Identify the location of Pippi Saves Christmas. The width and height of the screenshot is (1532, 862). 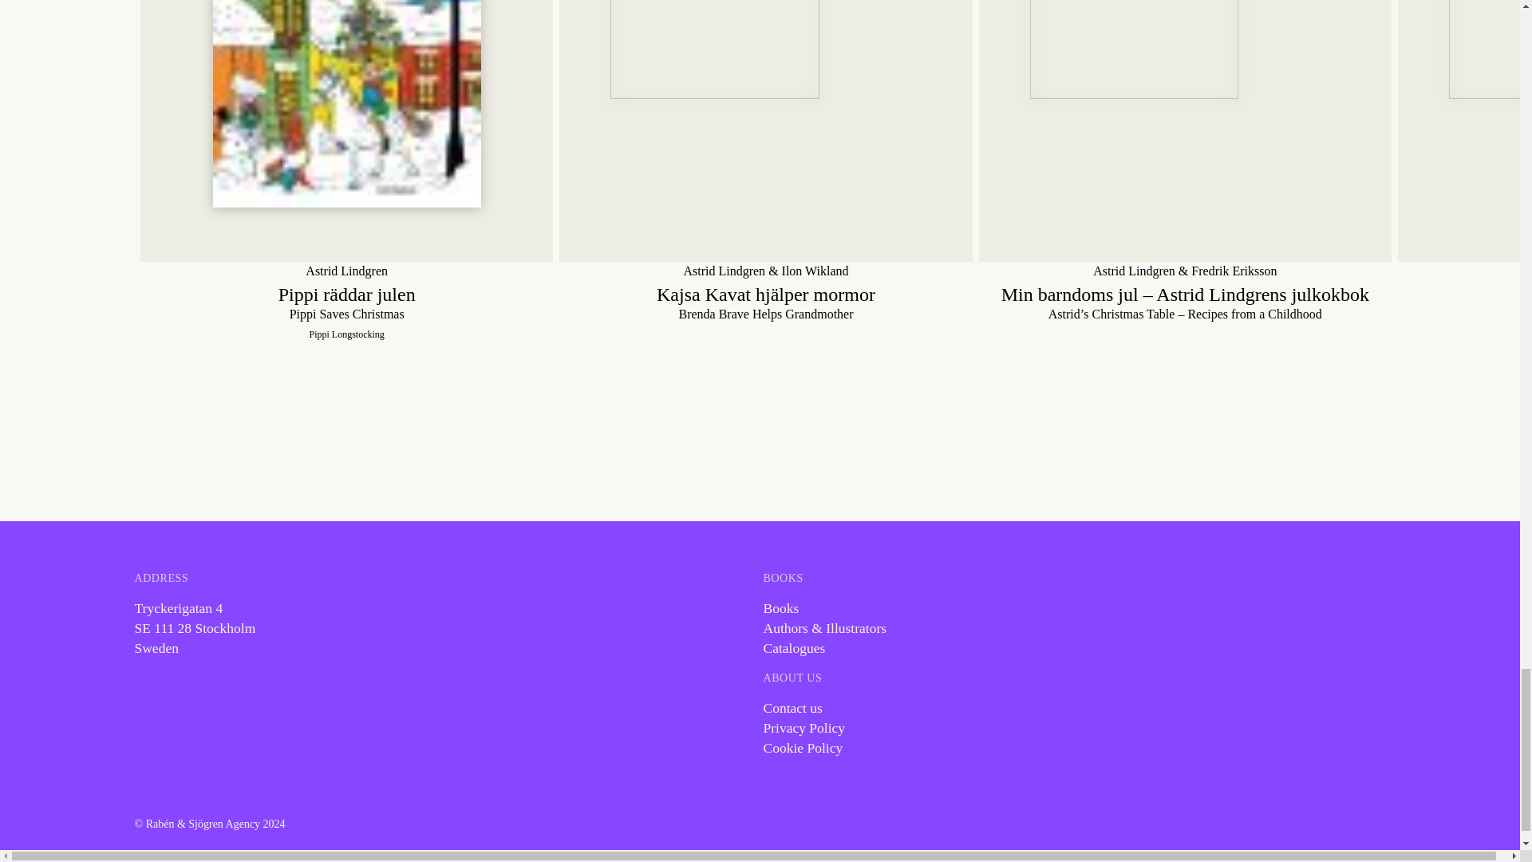
(346, 302).